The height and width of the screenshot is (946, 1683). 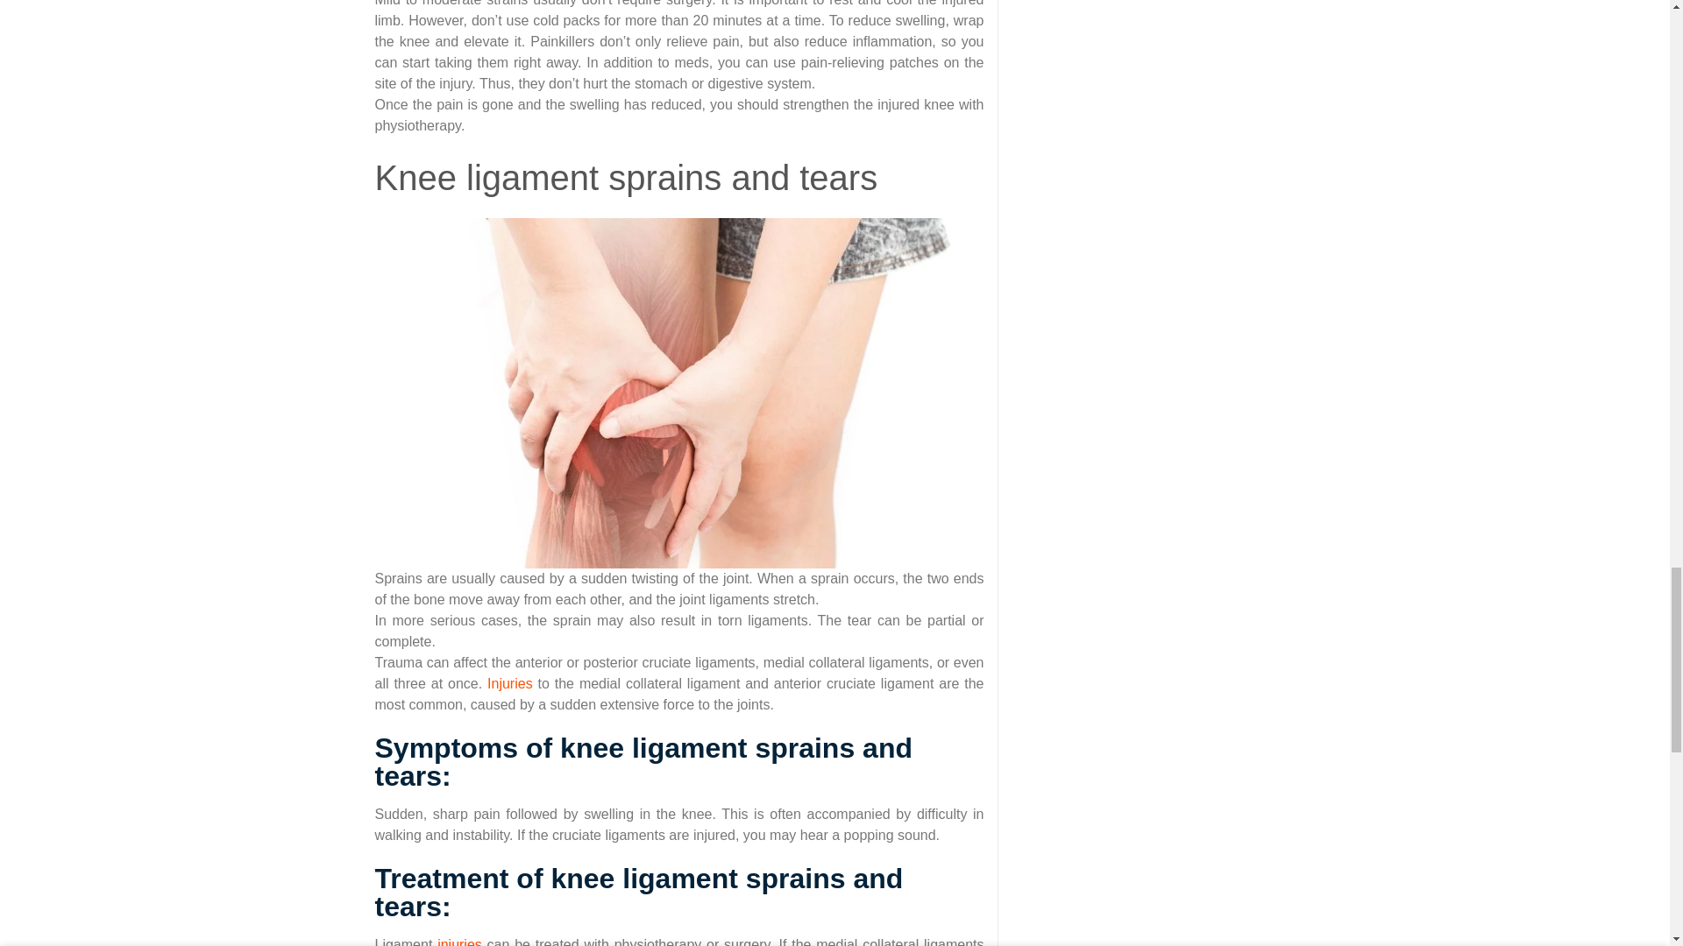 What do you see at coordinates (510, 683) in the screenshot?
I see `Read more here injuries` at bounding box center [510, 683].